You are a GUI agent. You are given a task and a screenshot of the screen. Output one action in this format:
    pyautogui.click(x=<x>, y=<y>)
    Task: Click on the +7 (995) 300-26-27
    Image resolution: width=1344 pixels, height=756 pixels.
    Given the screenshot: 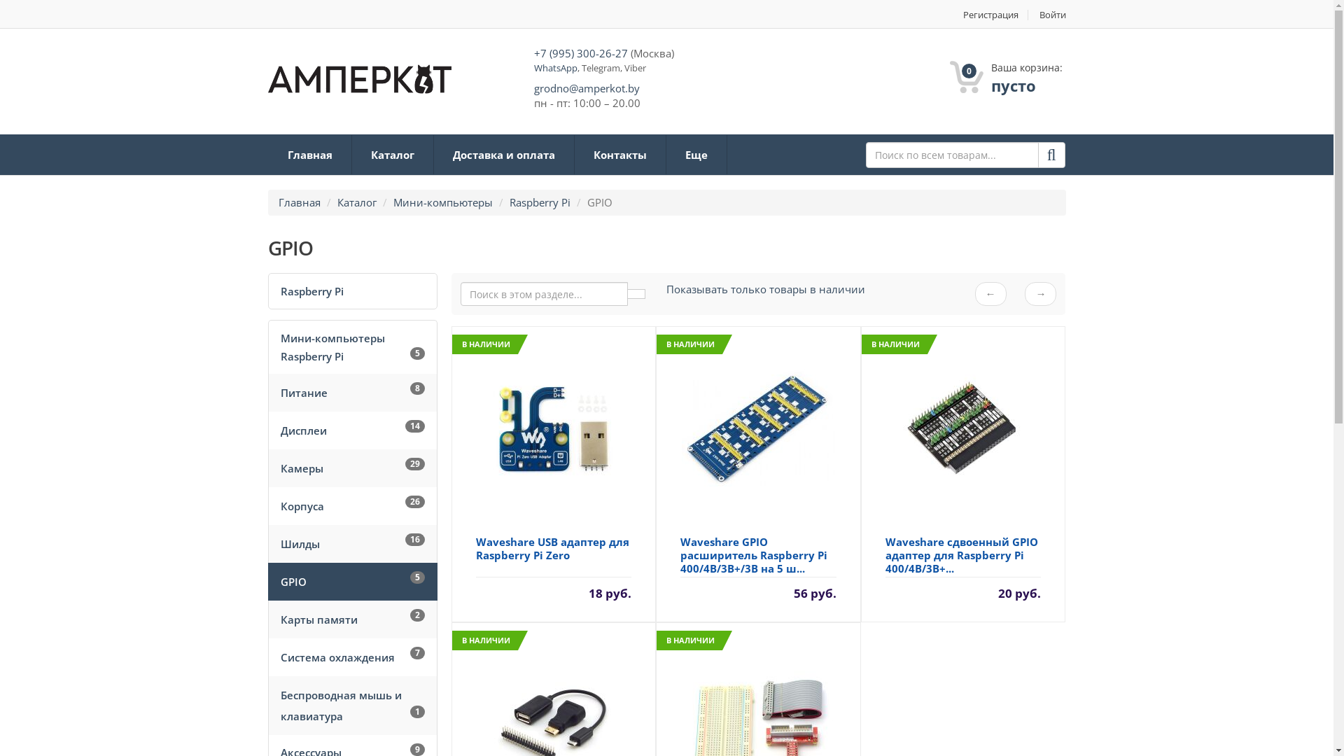 What is the action you would take?
    pyautogui.click(x=580, y=53)
    